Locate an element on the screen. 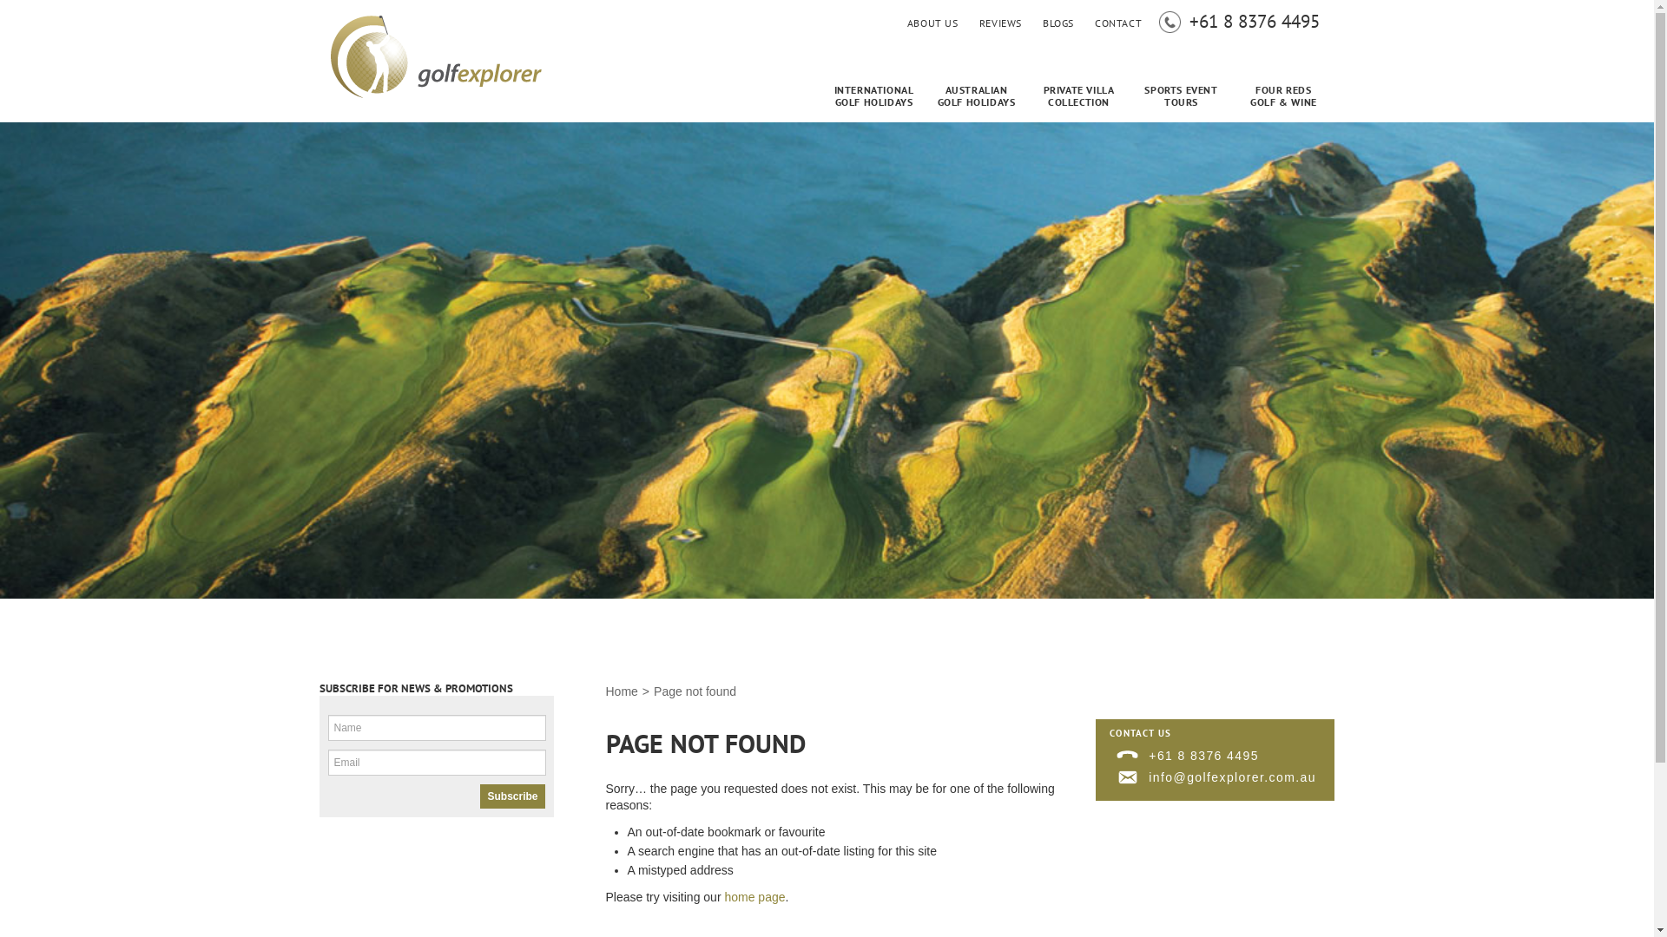 The height and width of the screenshot is (937, 1667). Home - Golf Explorer is located at coordinates (434, 56).